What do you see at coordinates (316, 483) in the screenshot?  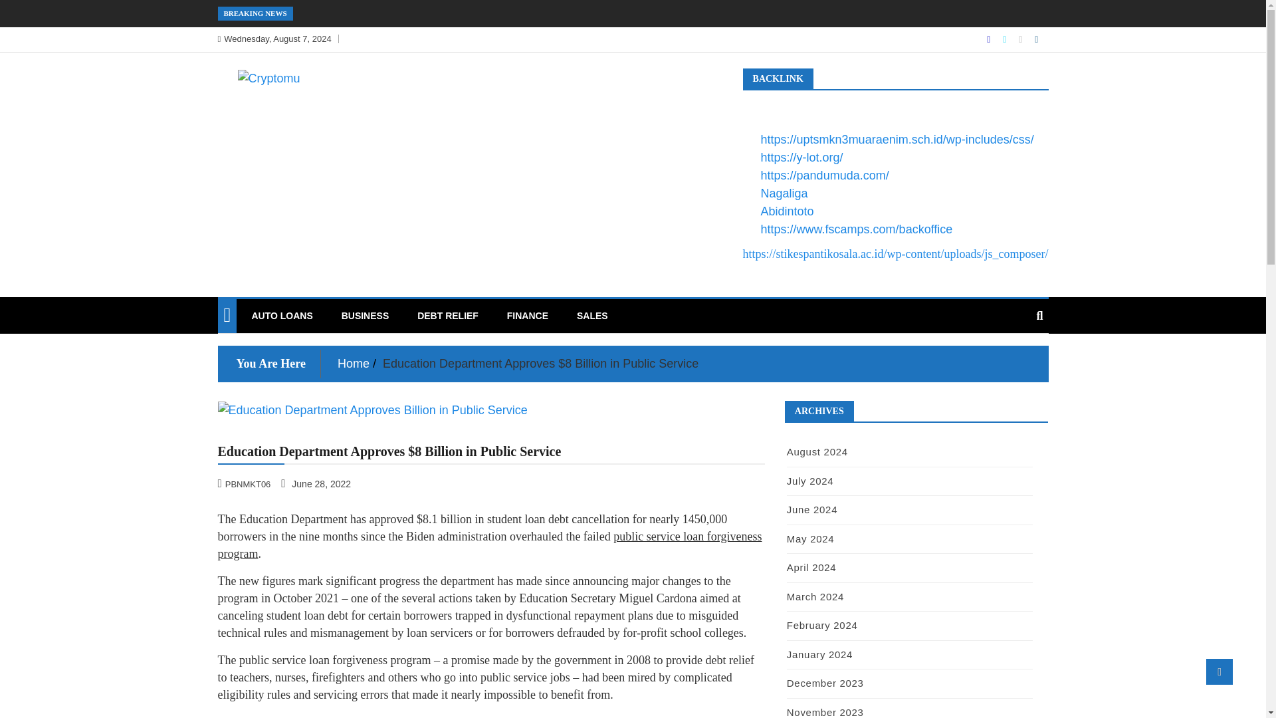 I see `June 28, 2022` at bounding box center [316, 483].